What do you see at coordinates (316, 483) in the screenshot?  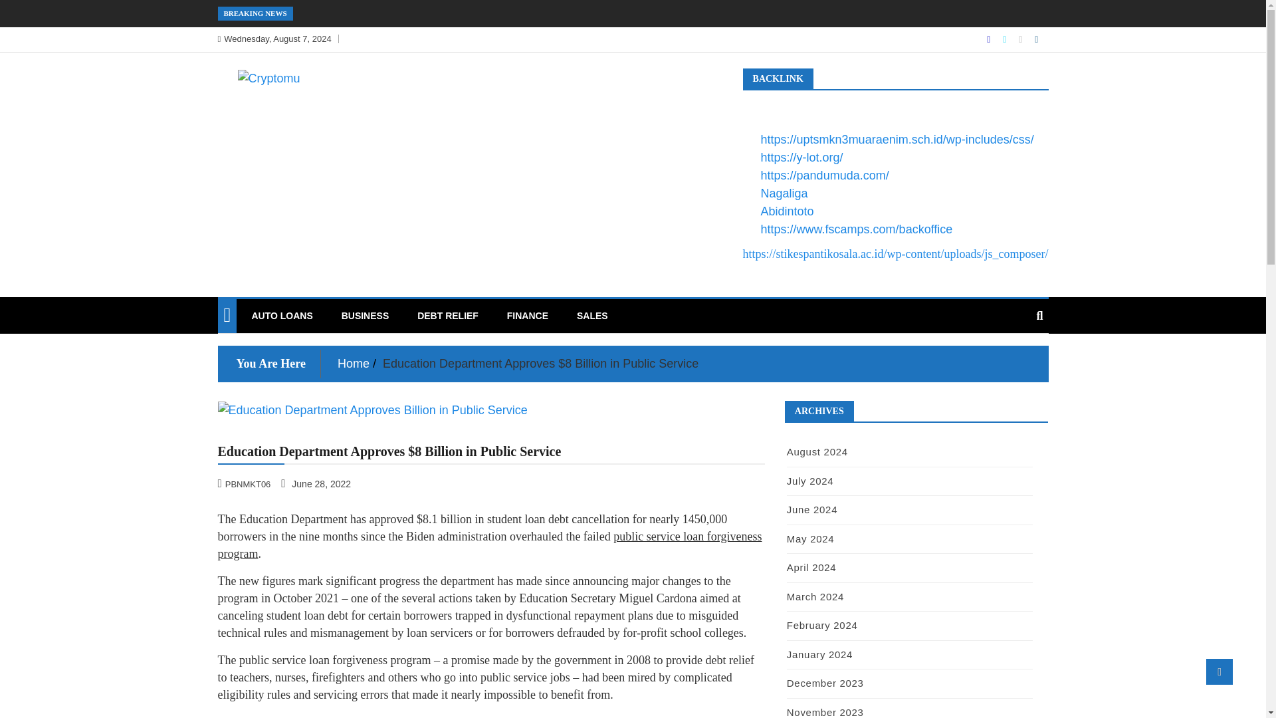 I see `June 28, 2022` at bounding box center [316, 483].